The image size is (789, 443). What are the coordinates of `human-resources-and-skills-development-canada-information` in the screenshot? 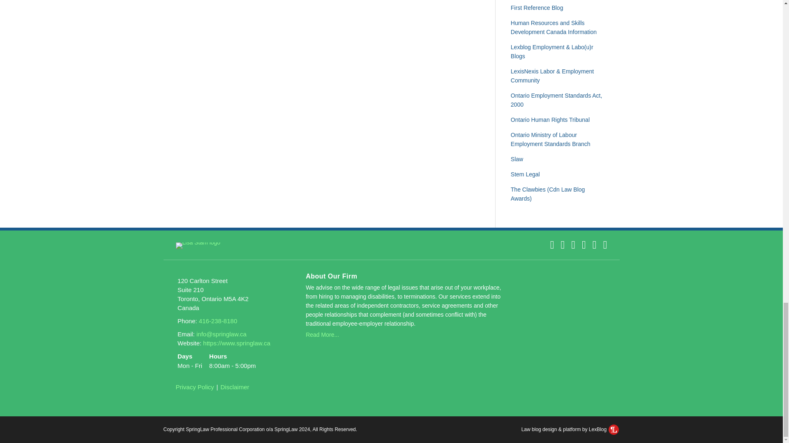 It's located at (553, 27).